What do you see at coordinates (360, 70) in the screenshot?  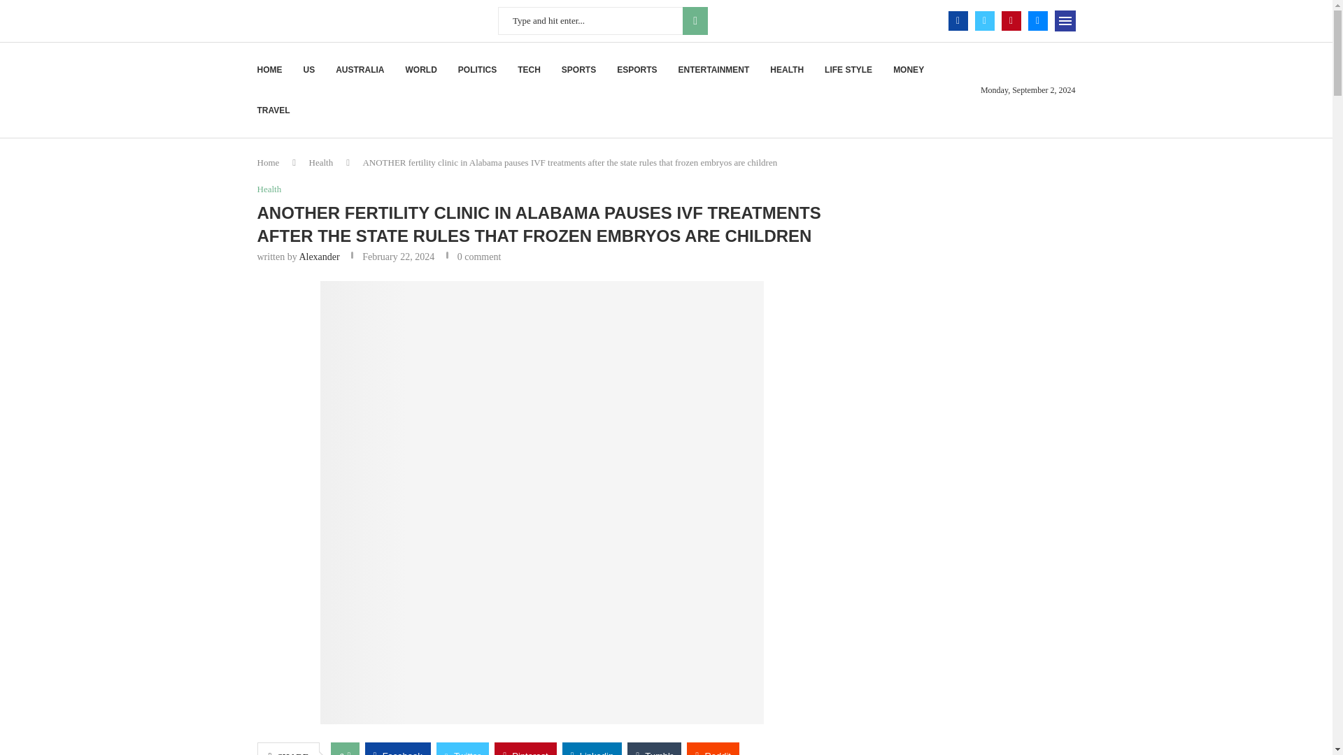 I see `AUSTRALIA` at bounding box center [360, 70].